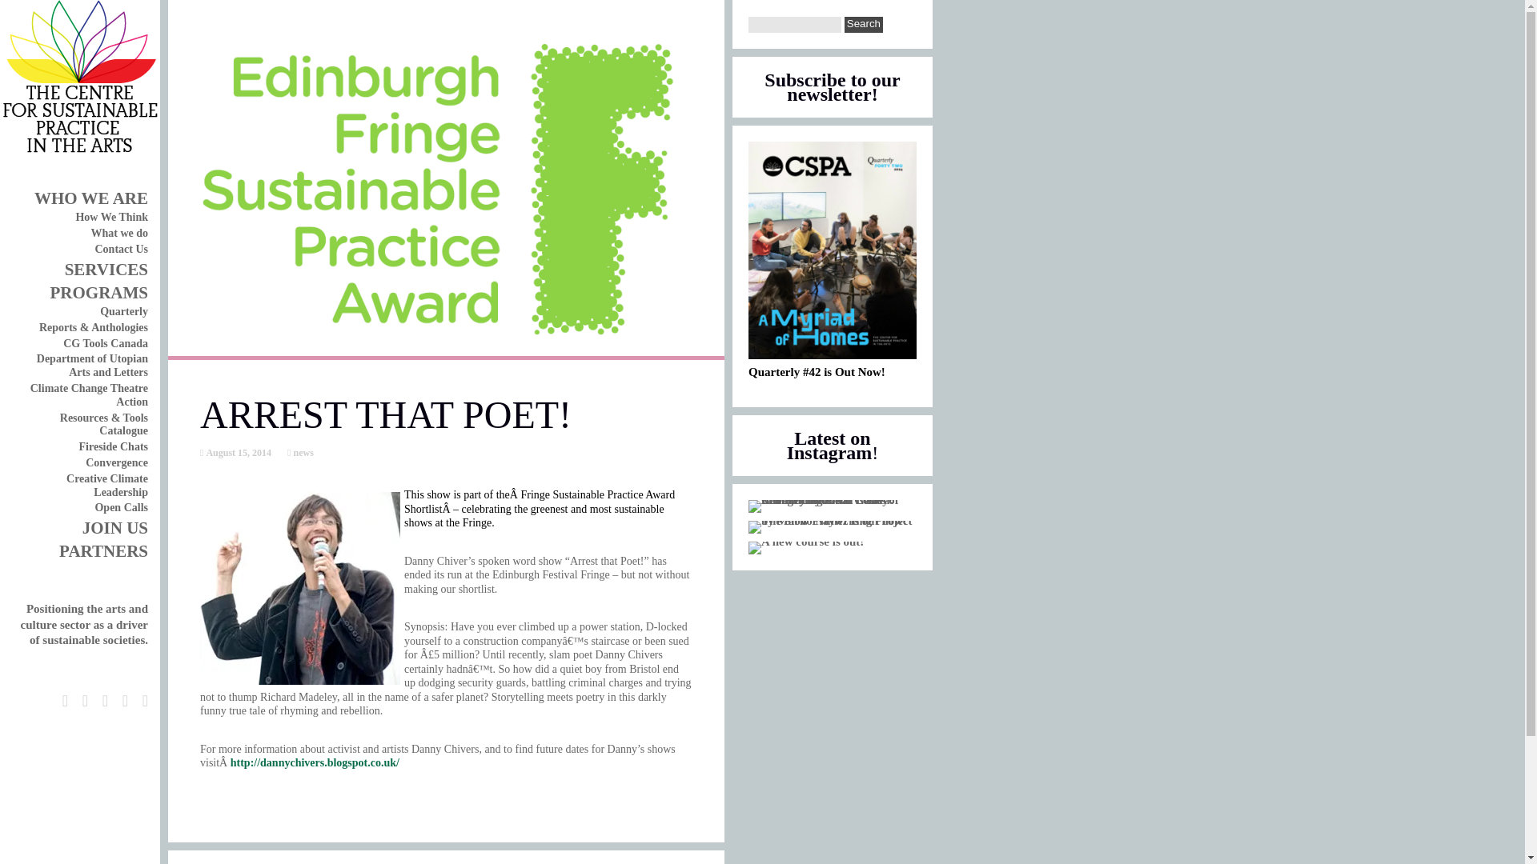 The width and height of the screenshot is (1537, 864). What do you see at coordinates (831, 86) in the screenshot?
I see `Subscribe to our newsletter!` at bounding box center [831, 86].